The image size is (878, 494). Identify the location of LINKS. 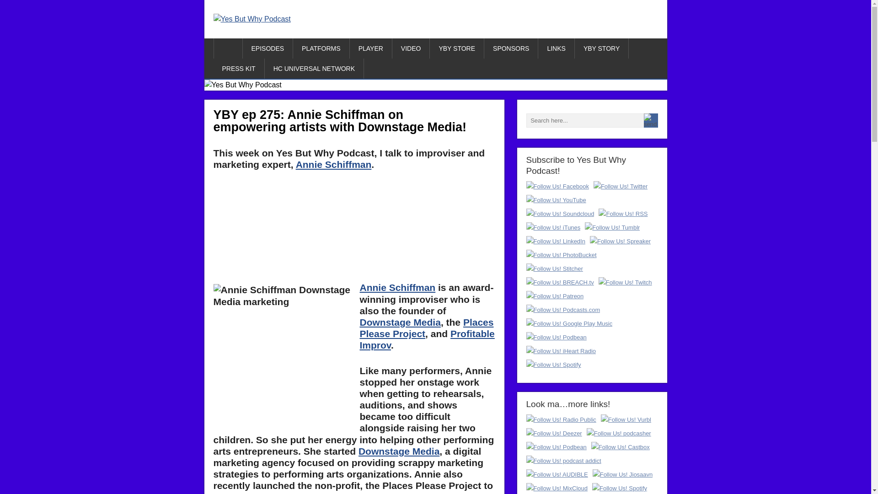
(556, 48).